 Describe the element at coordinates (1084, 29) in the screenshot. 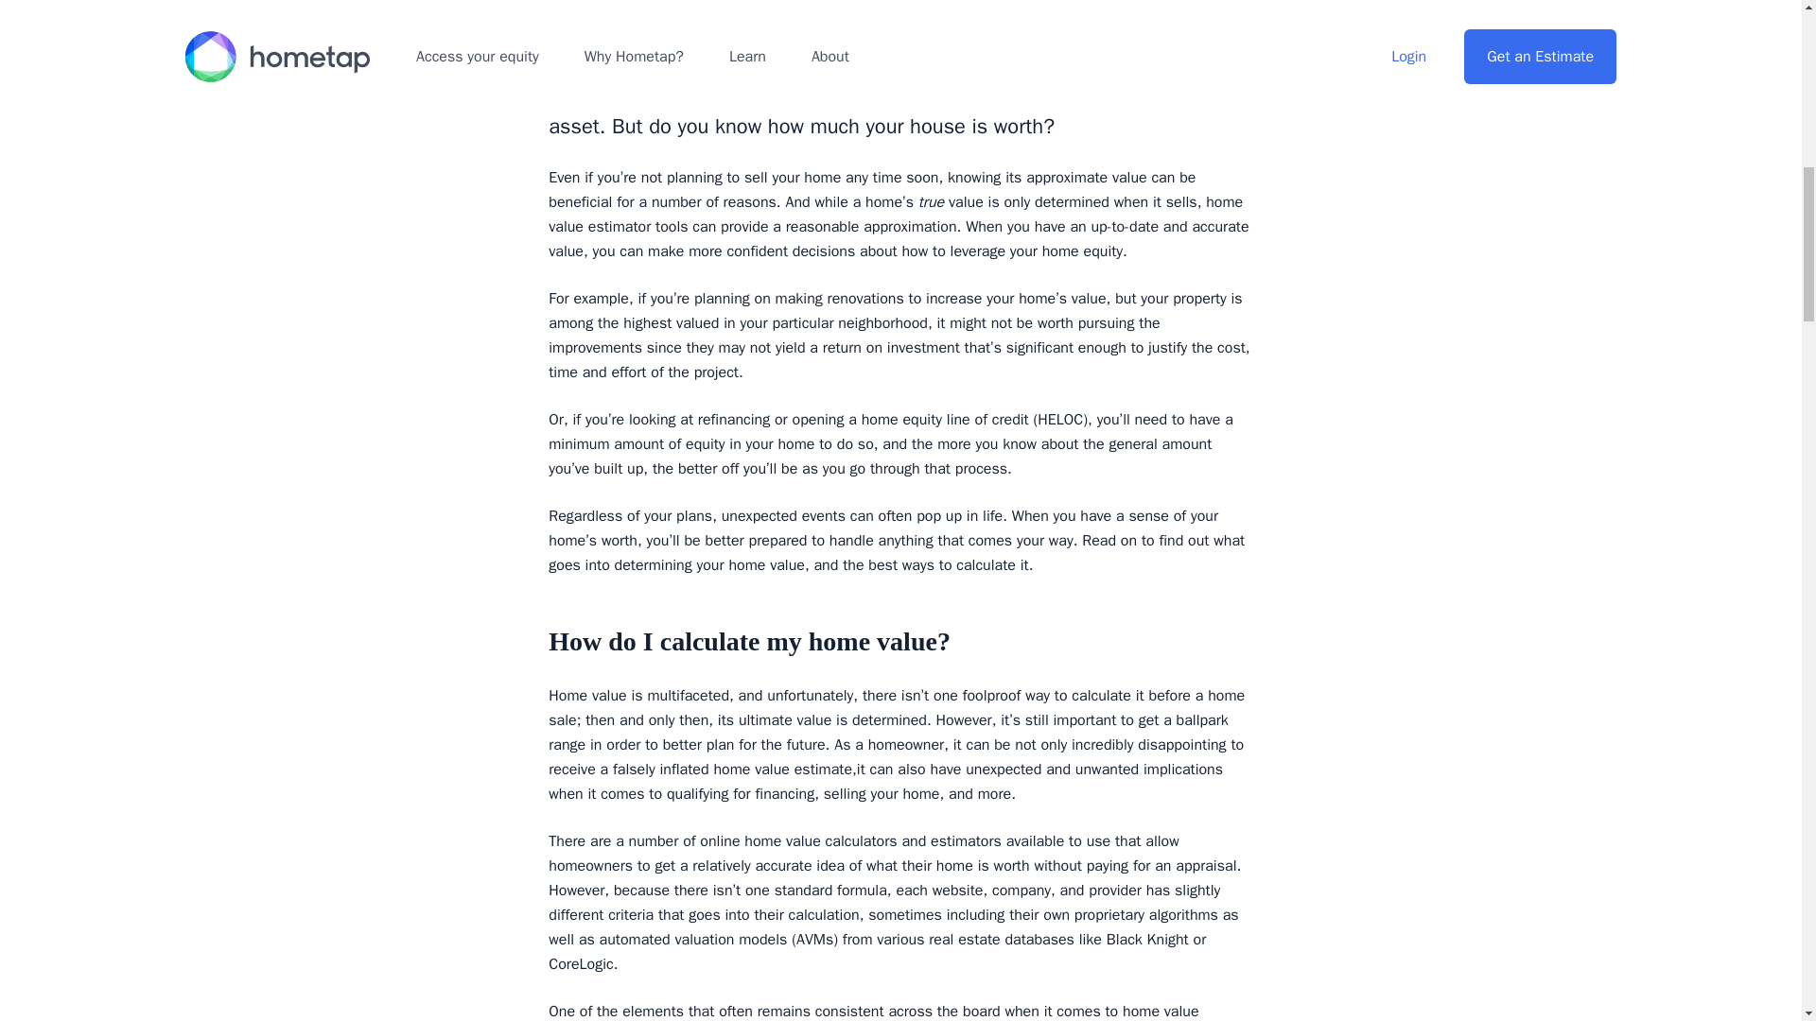

I see `Share this post on Facebook` at that location.